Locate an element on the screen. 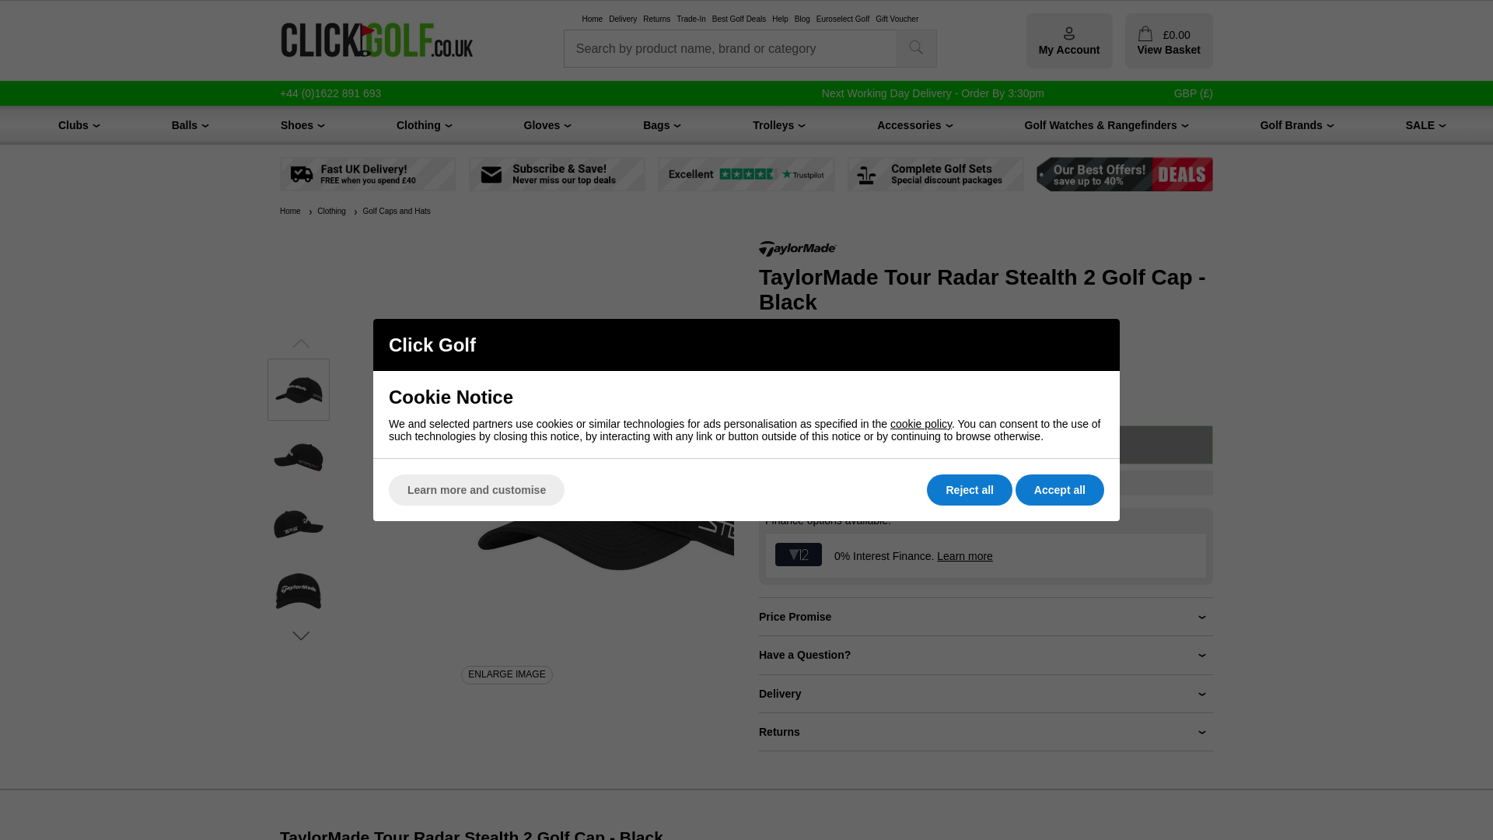 Image resolution: width=1493 pixels, height=840 pixels. Returns is located at coordinates (656, 19).